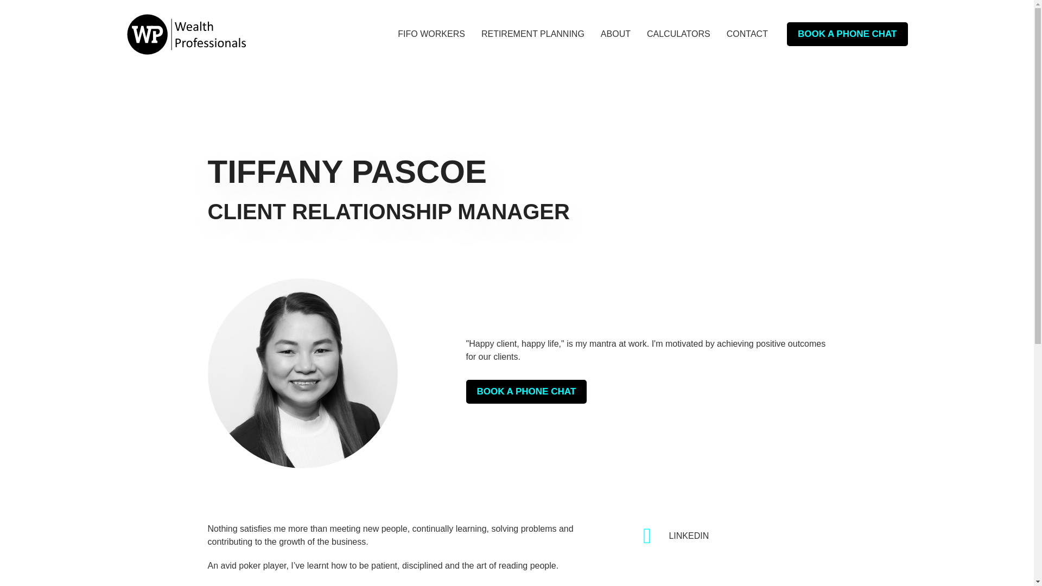 This screenshot has width=1042, height=586. I want to click on ABOUT, so click(615, 34).